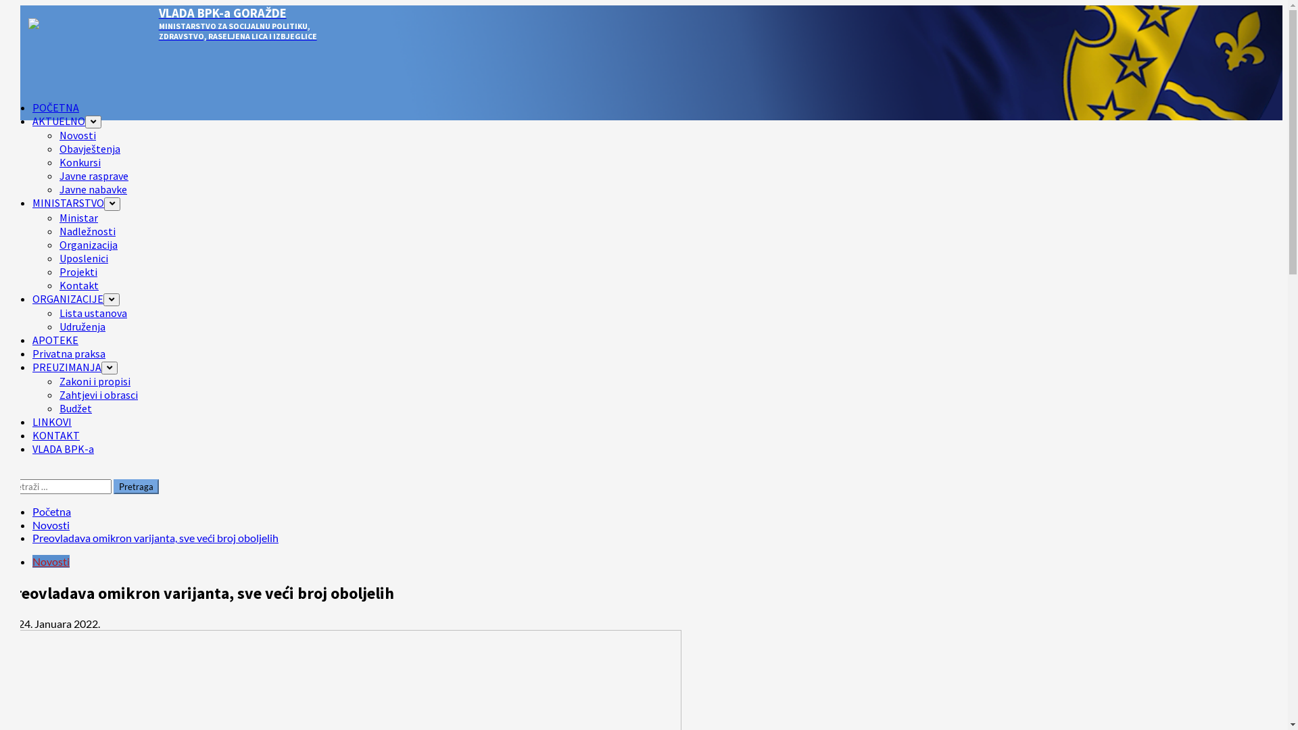 Image resolution: width=1298 pixels, height=730 pixels. I want to click on Novosti, so click(51, 525).